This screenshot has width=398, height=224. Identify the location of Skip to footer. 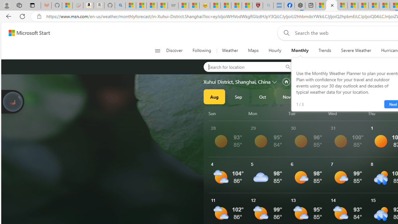
(25, 33).